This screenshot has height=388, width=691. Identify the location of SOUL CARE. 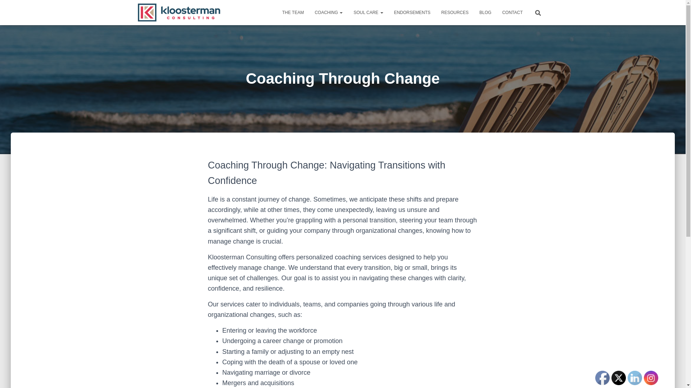
(368, 12).